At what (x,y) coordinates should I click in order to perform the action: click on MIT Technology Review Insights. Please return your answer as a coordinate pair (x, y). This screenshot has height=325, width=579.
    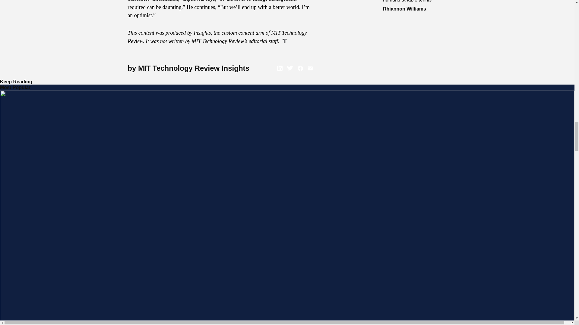
    Looking at the image, I should click on (194, 68).